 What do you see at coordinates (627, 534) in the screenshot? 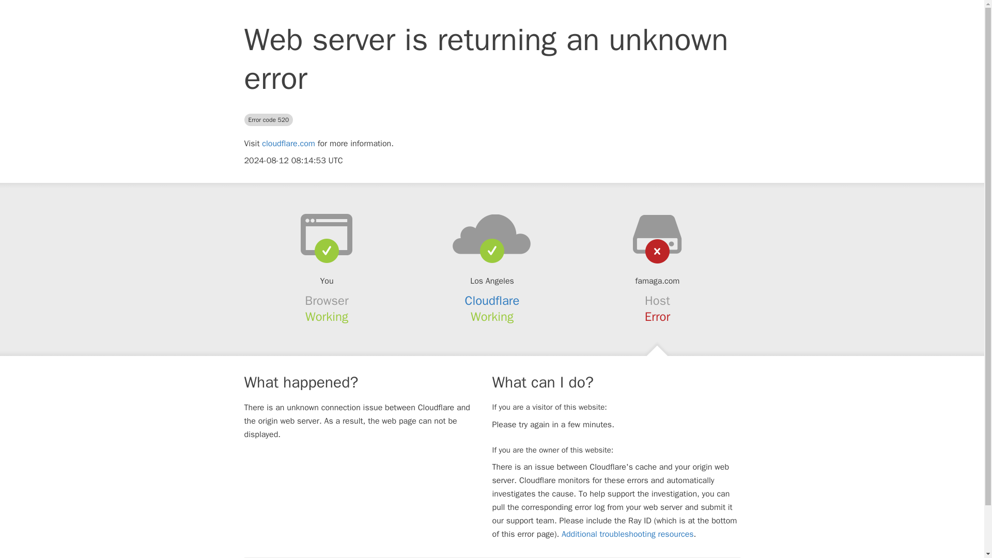
I see `Additional troubleshooting resources` at bounding box center [627, 534].